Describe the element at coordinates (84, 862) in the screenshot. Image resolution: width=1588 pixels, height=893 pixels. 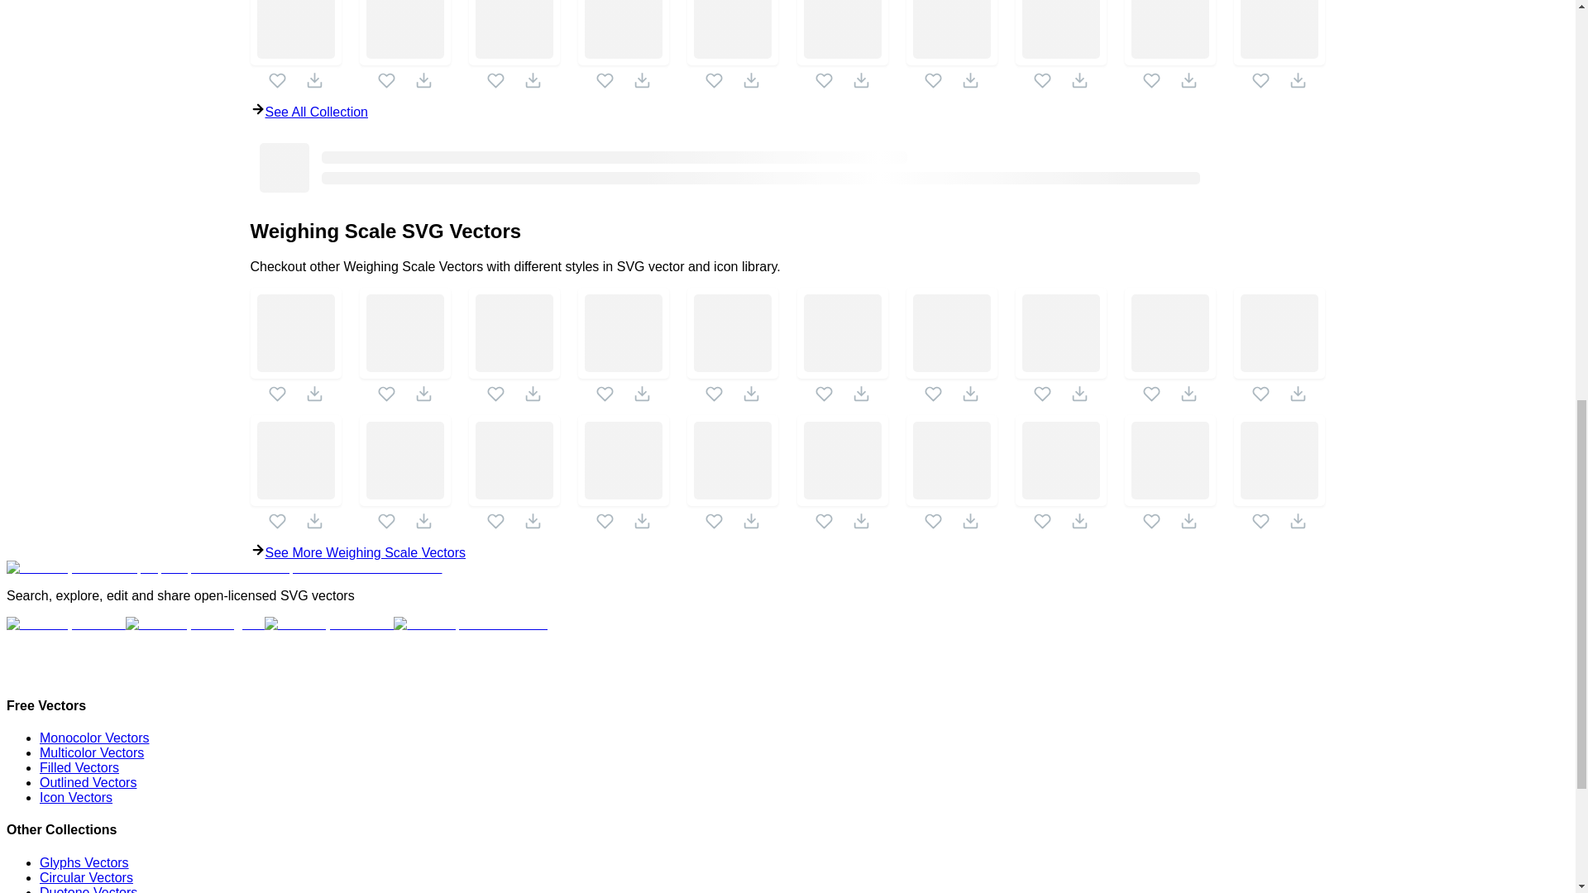
I see `Glyphs Vectors` at that location.